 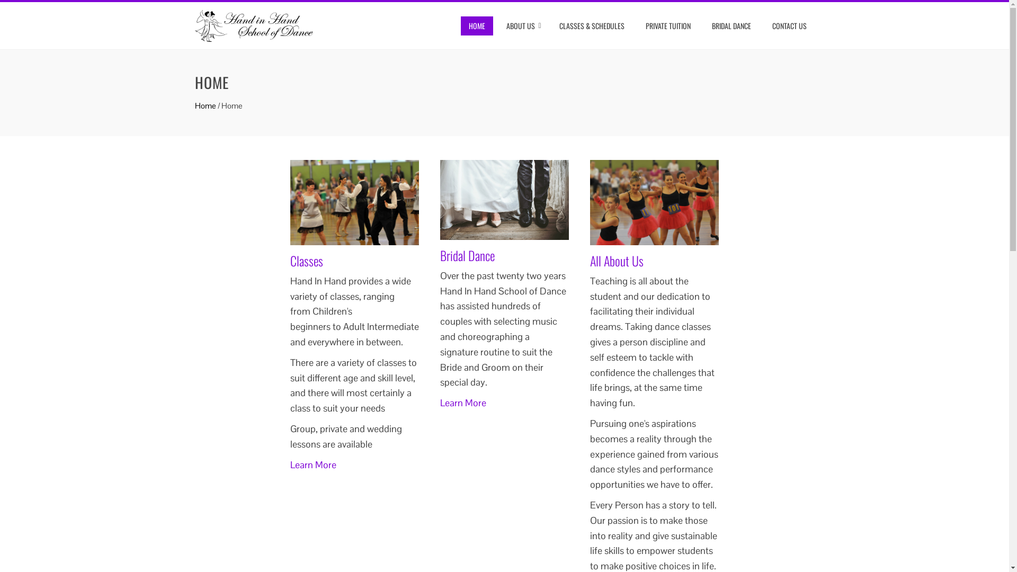 What do you see at coordinates (314, 465) in the screenshot?
I see `Learn More` at bounding box center [314, 465].